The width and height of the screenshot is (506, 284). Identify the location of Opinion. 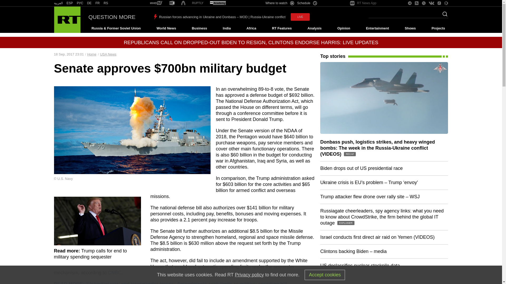
(344, 28).